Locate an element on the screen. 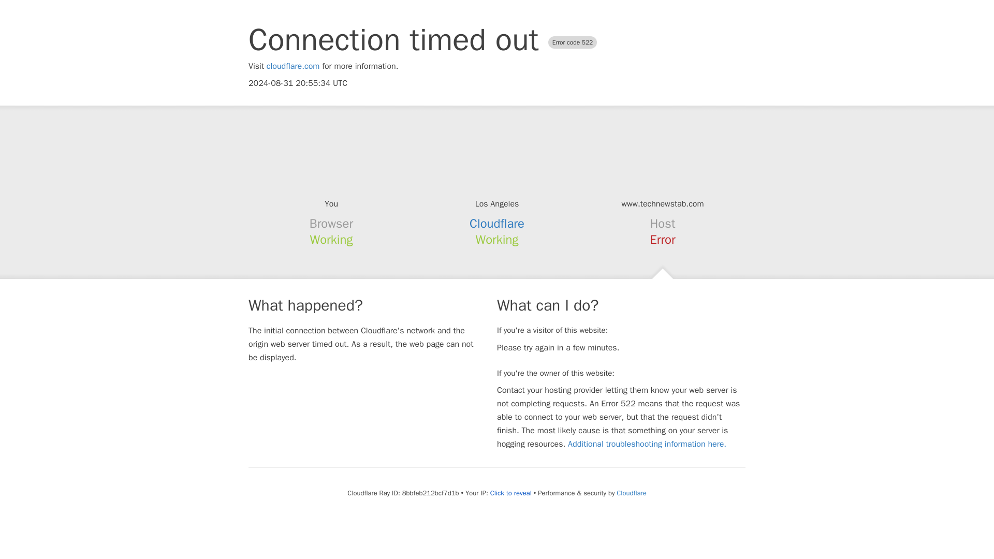 The width and height of the screenshot is (994, 559). Cloudflare is located at coordinates (497, 224).